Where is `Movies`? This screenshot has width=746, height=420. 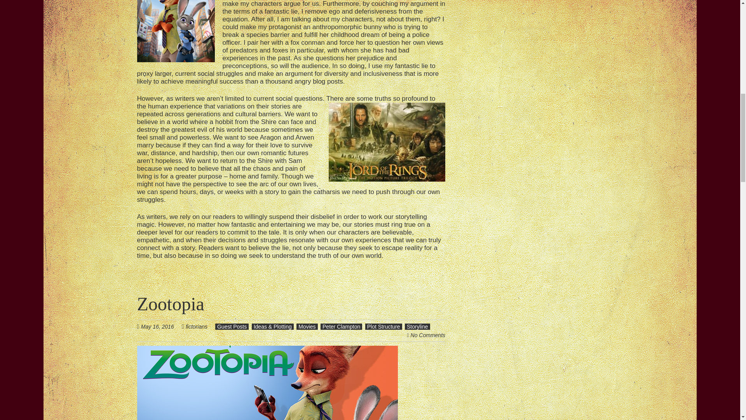 Movies is located at coordinates (307, 326).